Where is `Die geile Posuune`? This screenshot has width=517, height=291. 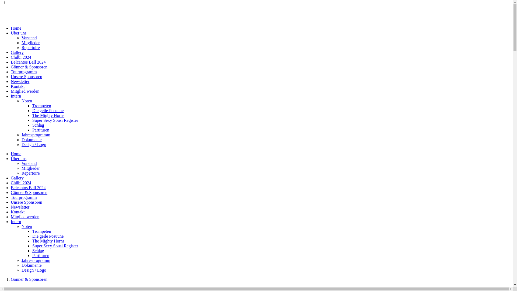
Die geile Posuune is located at coordinates (48, 236).